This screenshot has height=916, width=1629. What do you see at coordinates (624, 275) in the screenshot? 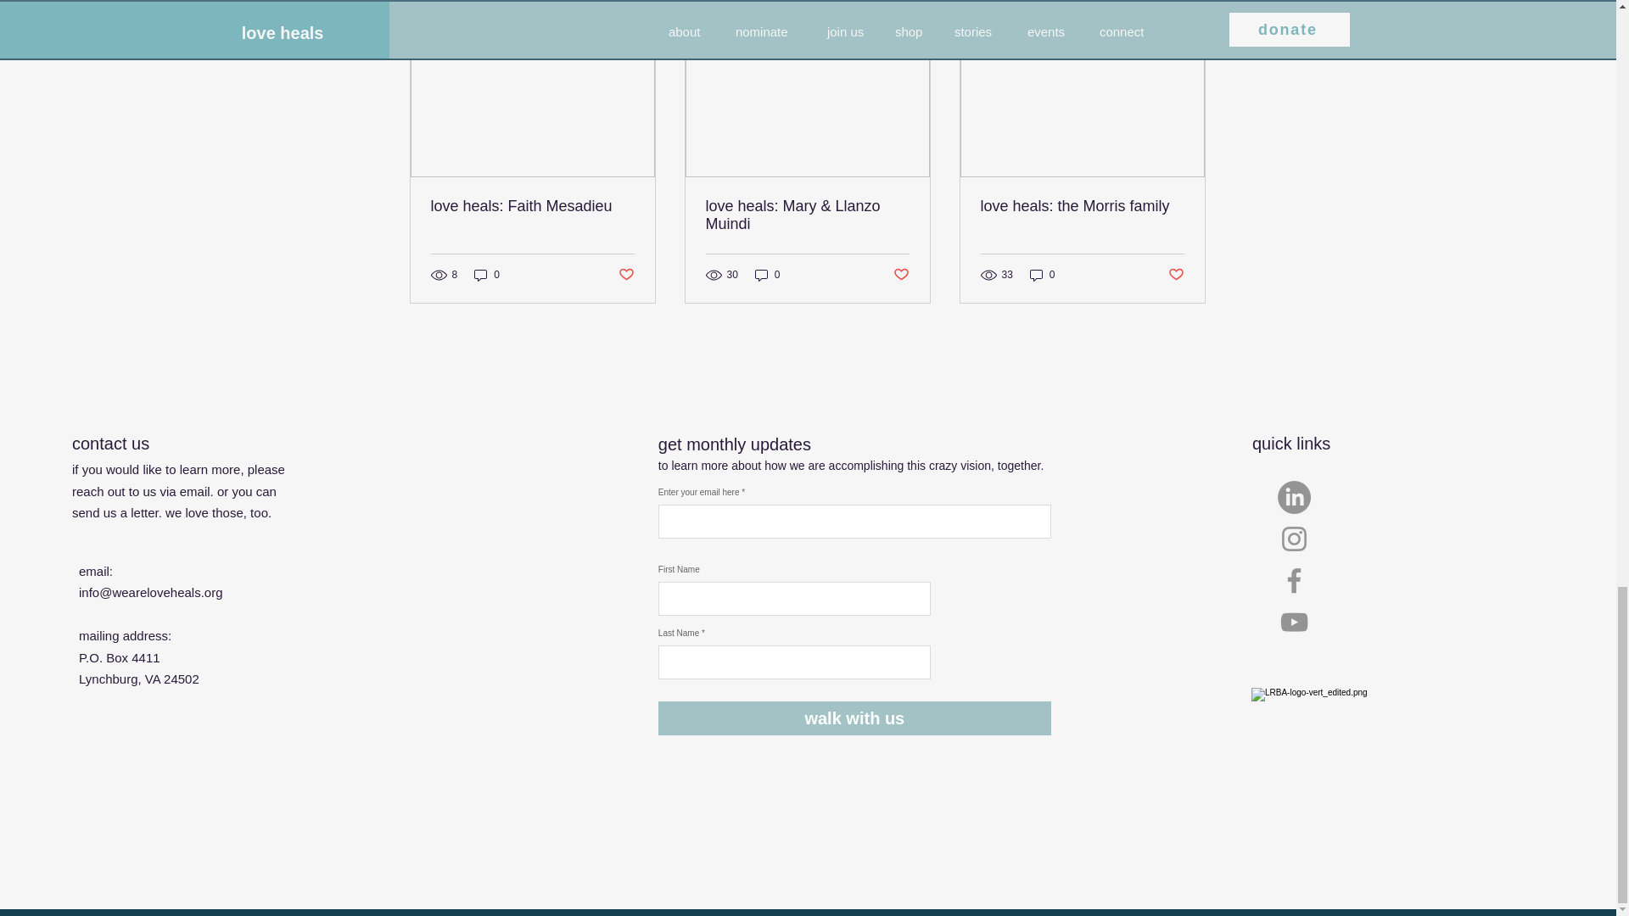
I see `Post not marked as liked` at bounding box center [624, 275].